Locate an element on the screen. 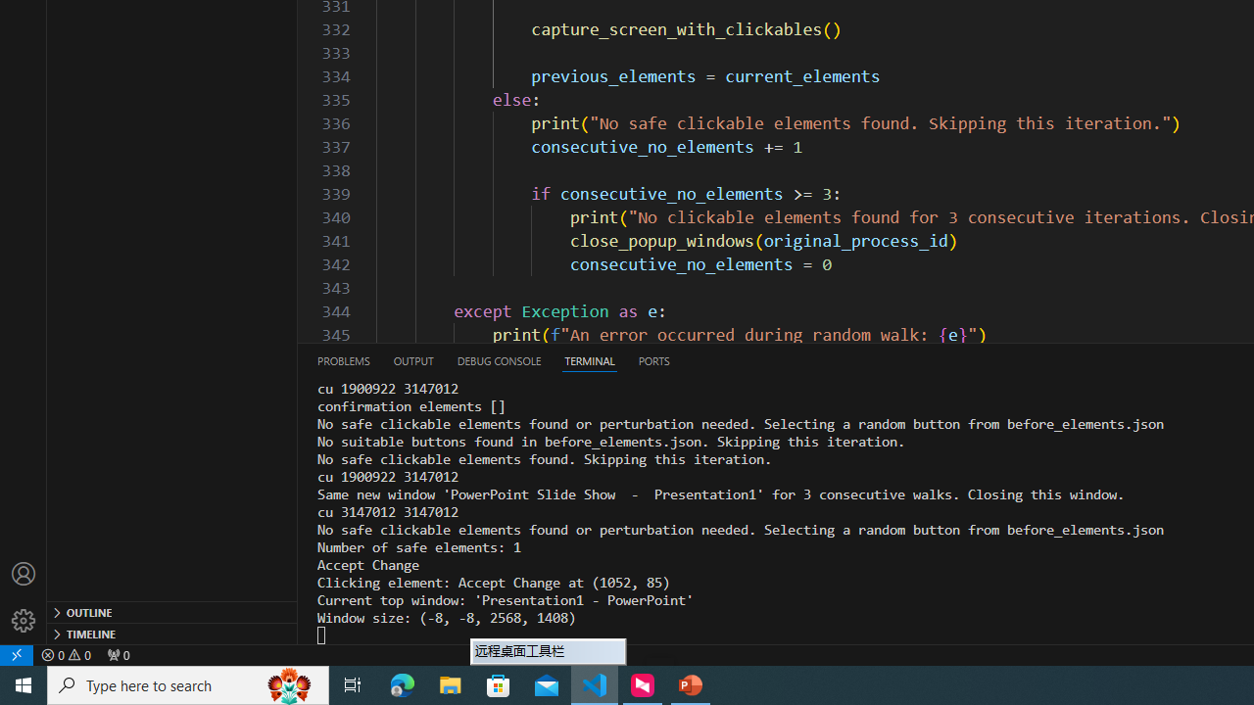 This screenshot has width=1254, height=705. Debug Console (Ctrl+Shift+Y) is located at coordinates (499, 360).